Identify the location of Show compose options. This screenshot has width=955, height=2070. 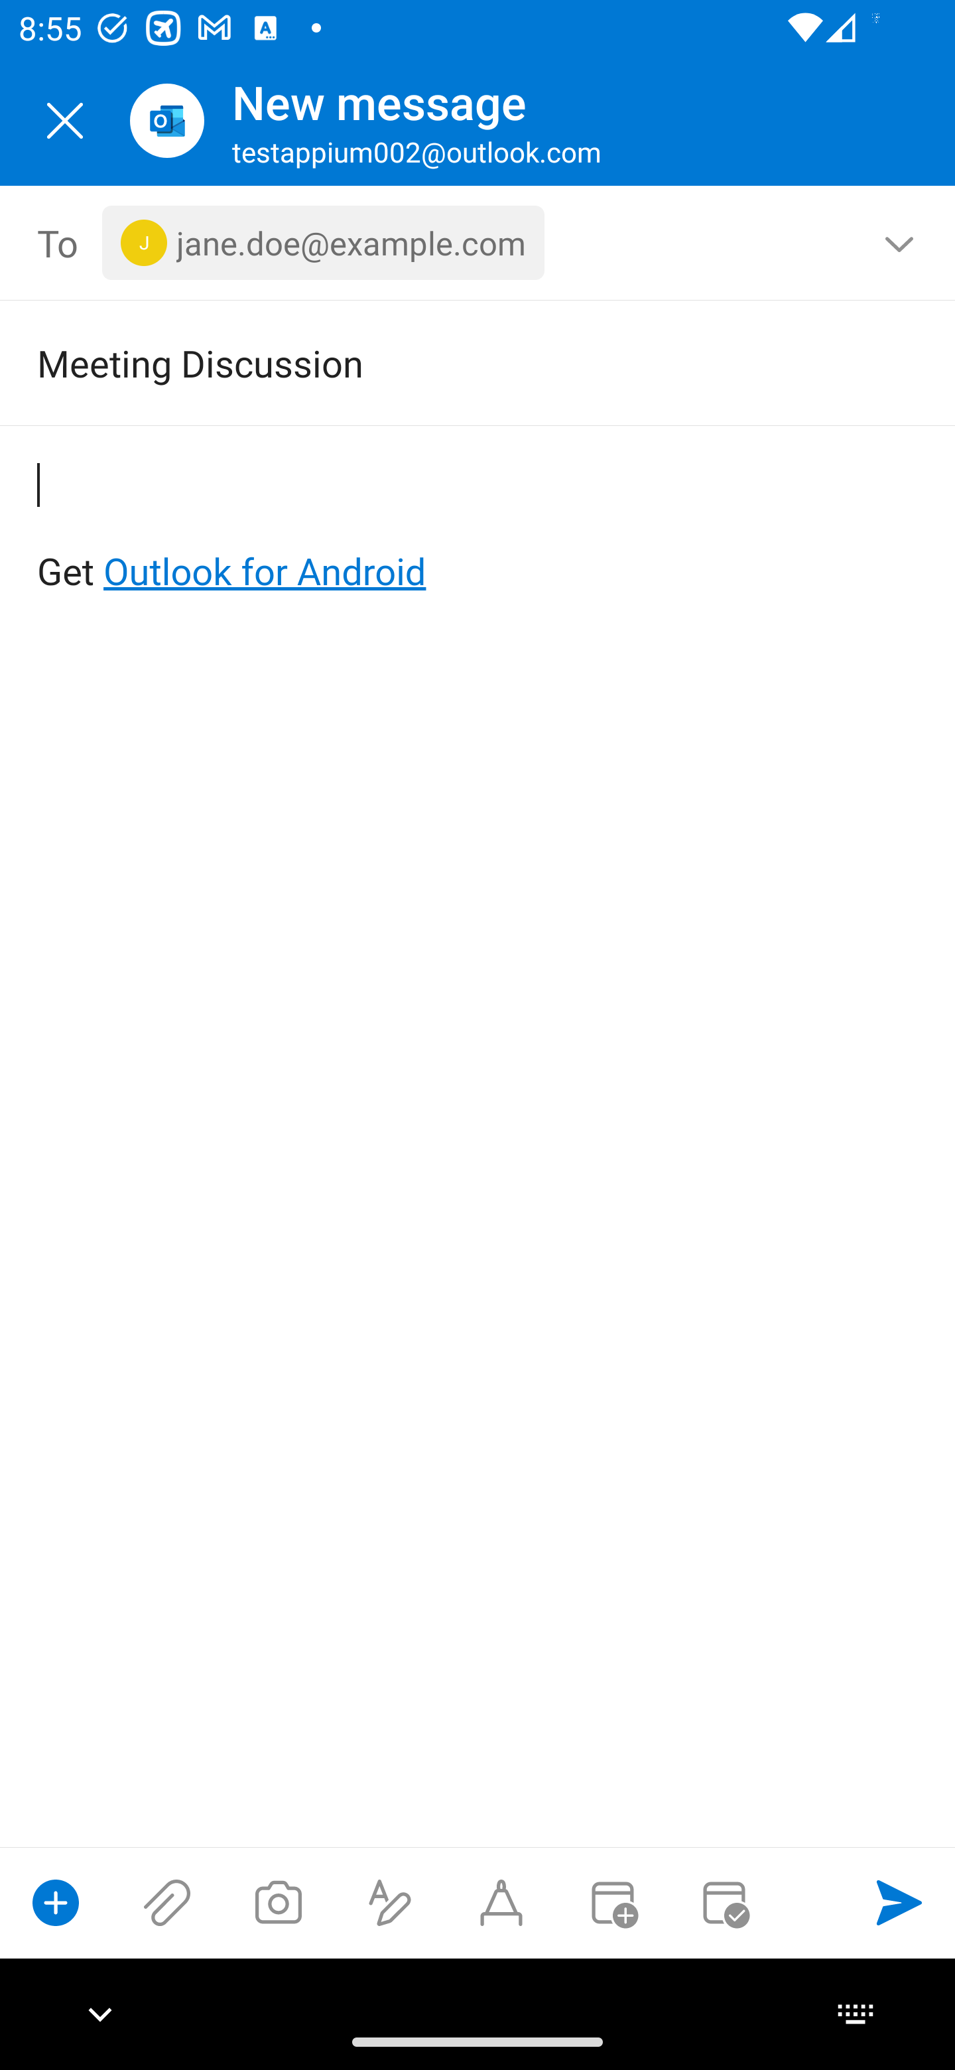
(56, 1902).